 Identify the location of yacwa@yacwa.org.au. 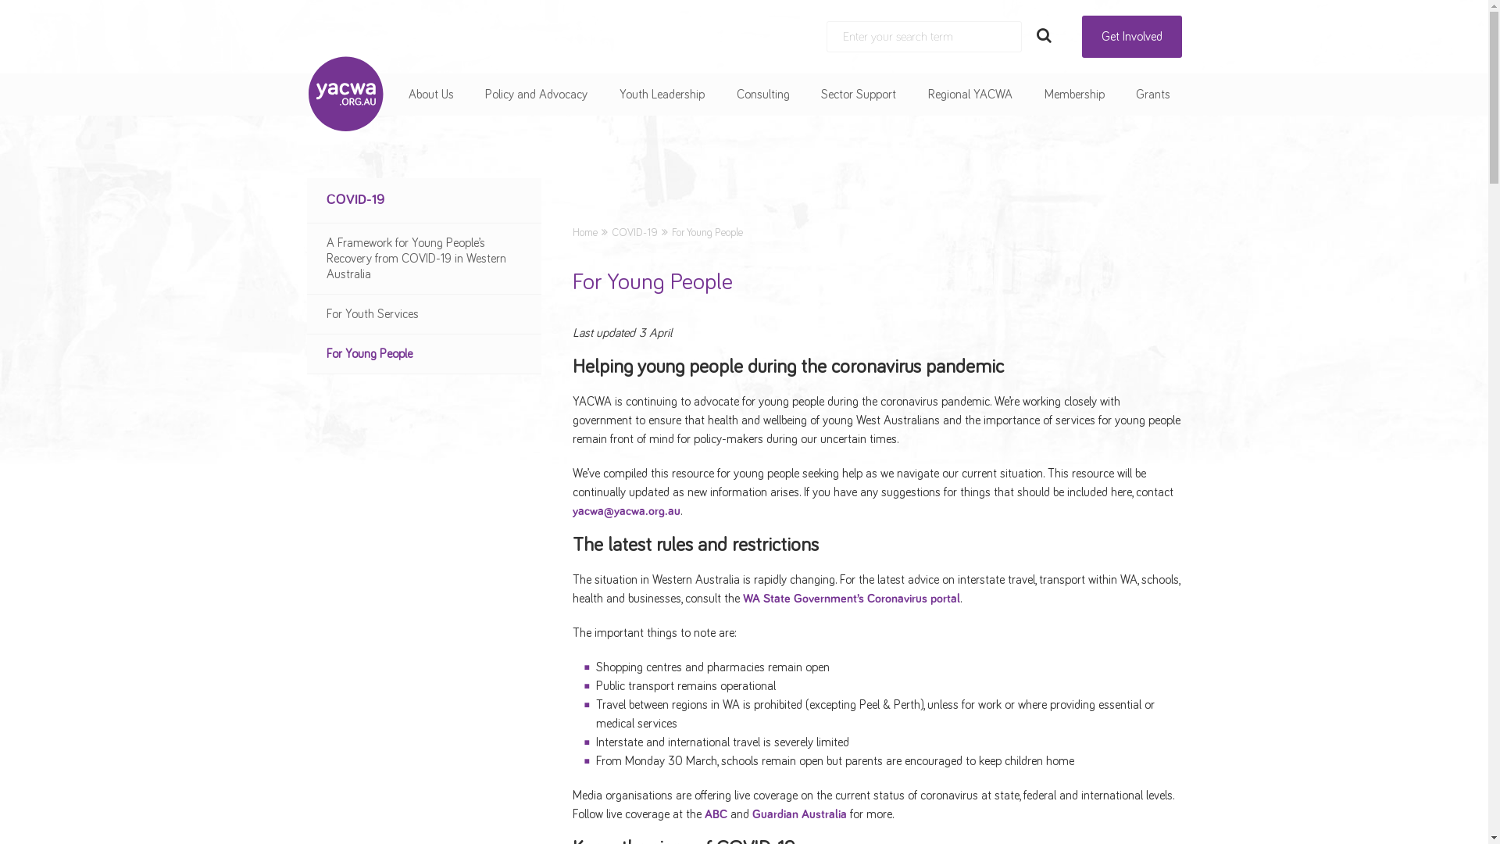
(626, 511).